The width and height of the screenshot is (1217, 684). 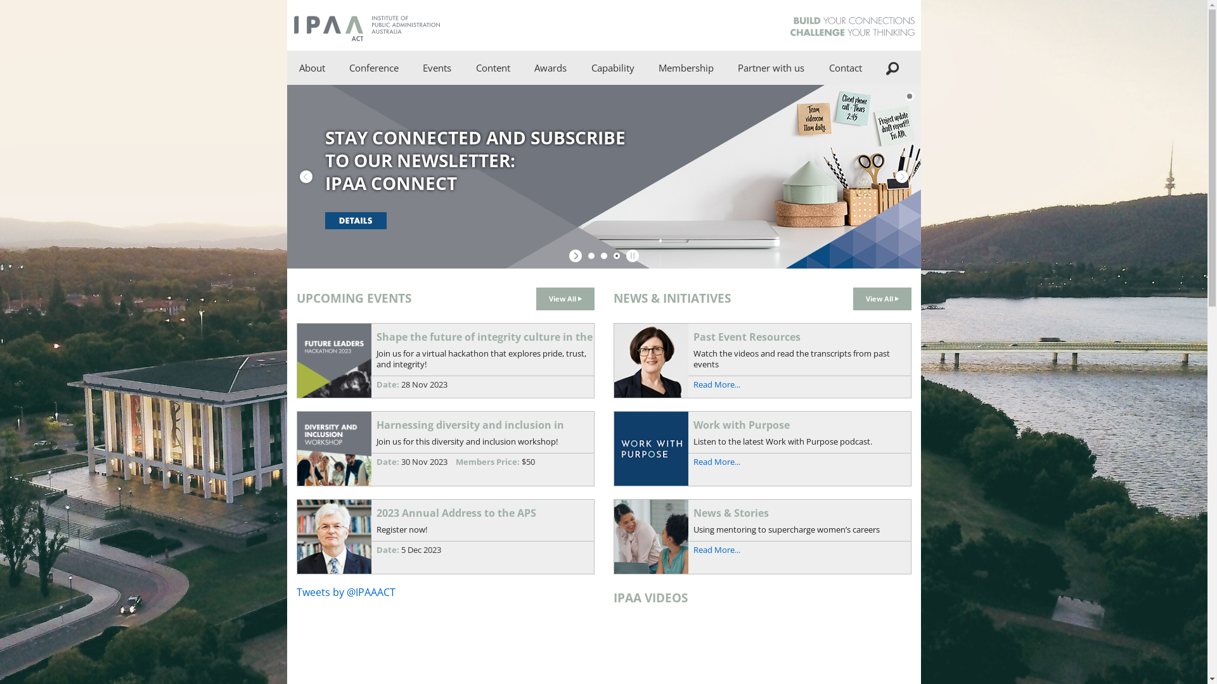 What do you see at coordinates (375, 485) in the screenshot?
I see `IPAA Divisions` at bounding box center [375, 485].